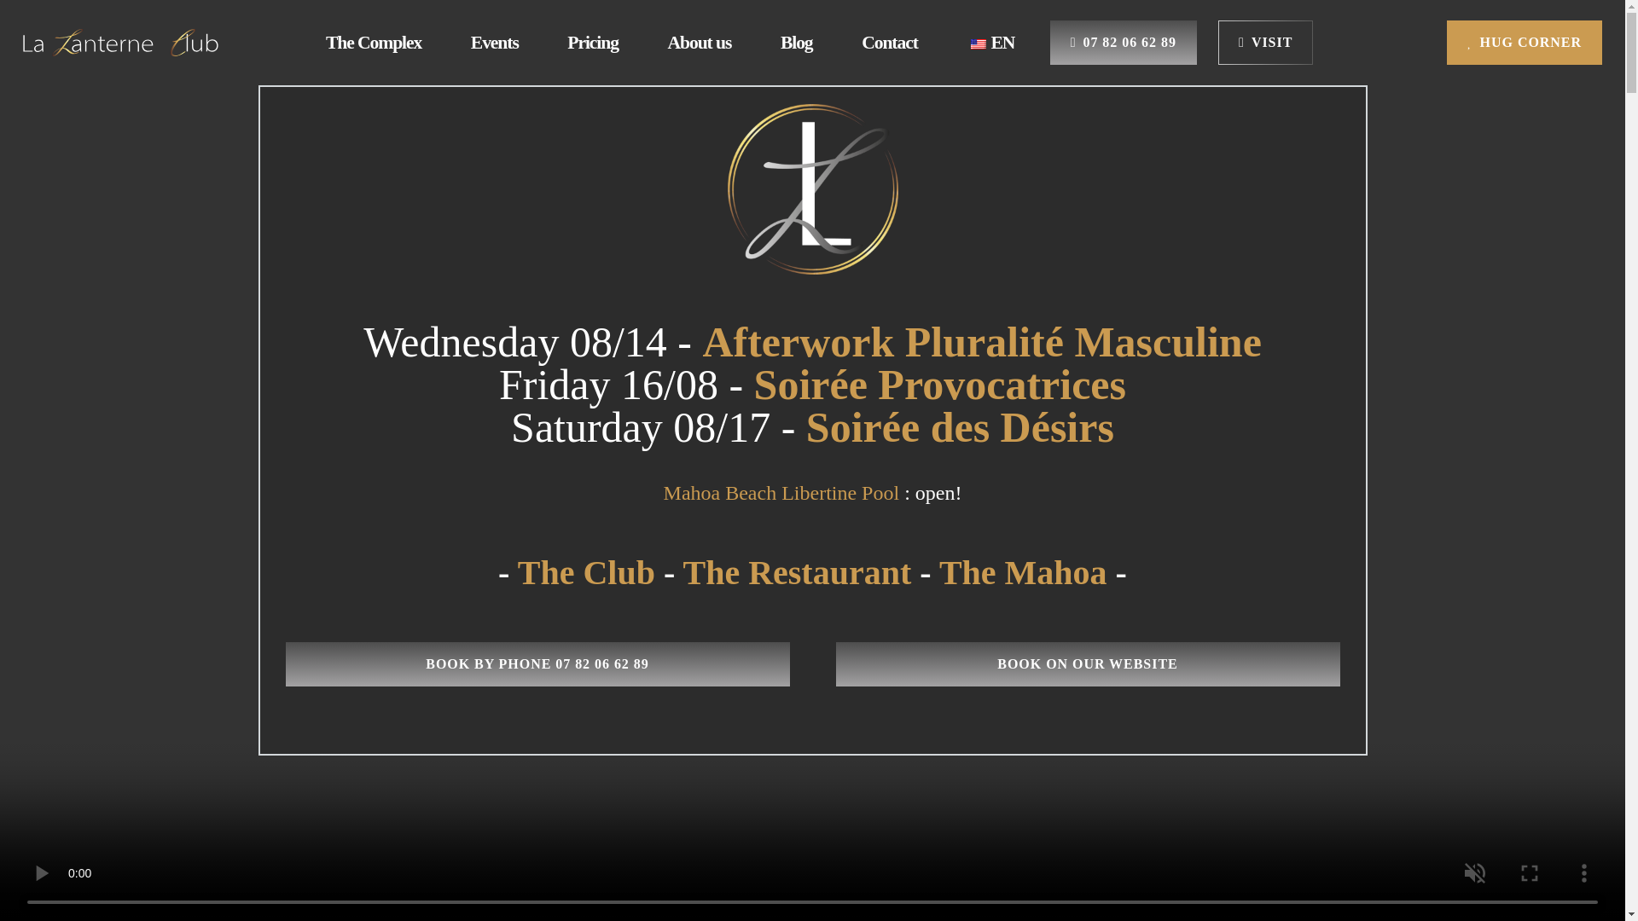  Describe the element at coordinates (700, 43) in the screenshot. I see `About us` at that location.